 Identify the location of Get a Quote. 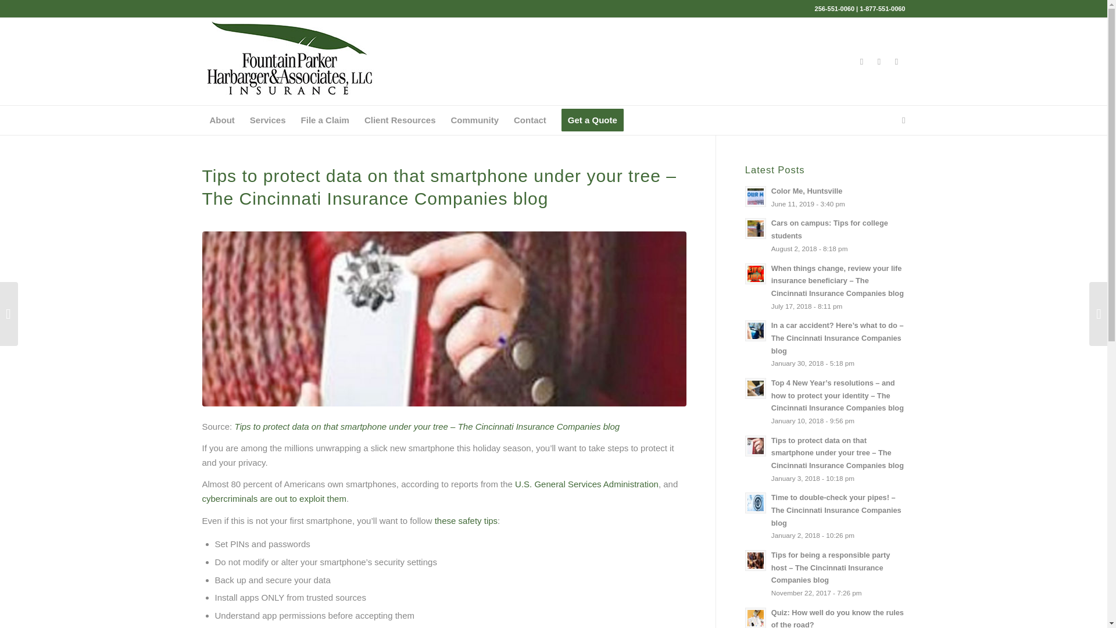
(592, 120).